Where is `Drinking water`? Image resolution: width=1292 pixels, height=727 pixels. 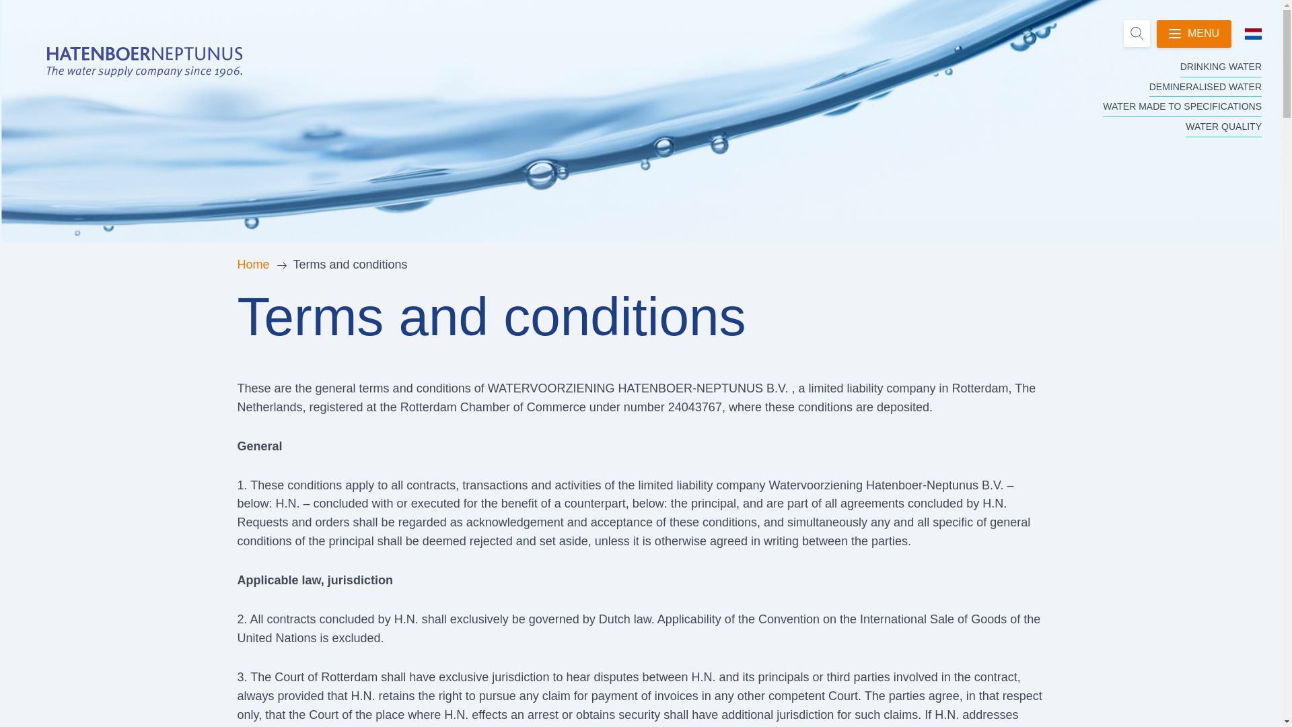
Drinking water is located at coordinates (1221, 67).